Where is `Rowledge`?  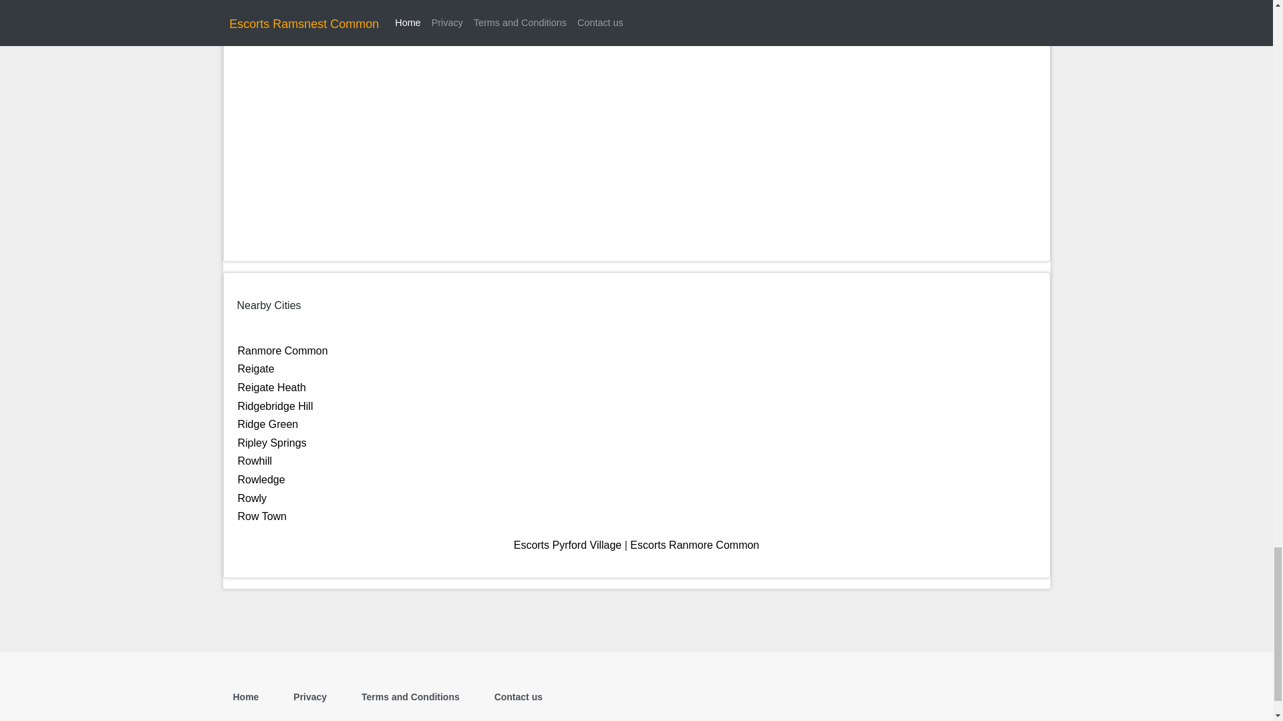 Rowledge is located at coordinates (261, 479).